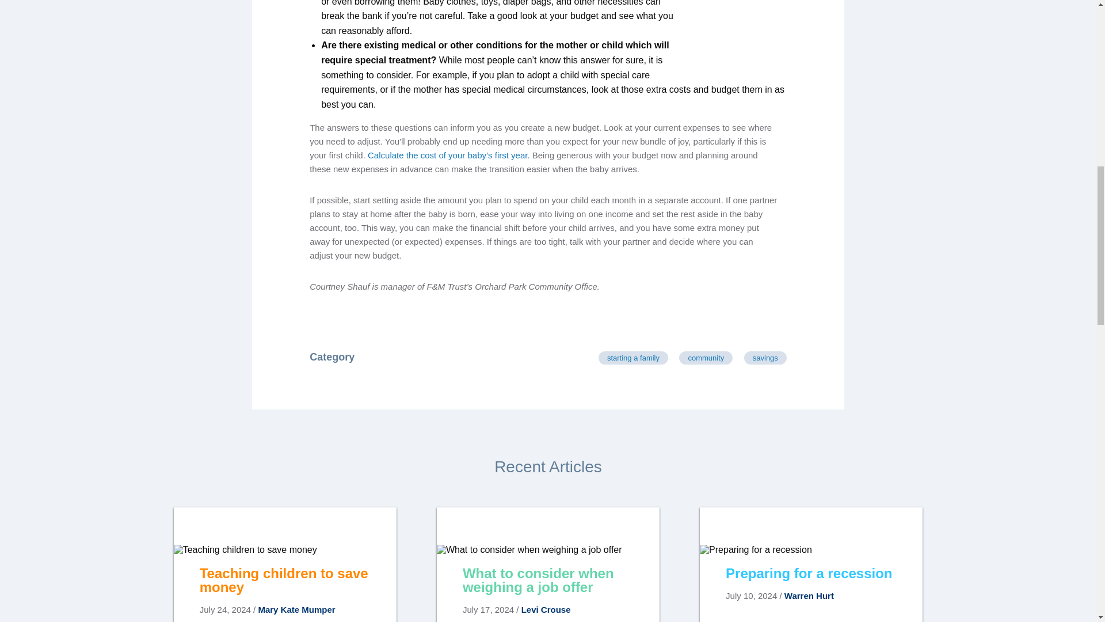 Image resolution: width=1105 pixels, height=622 pixels. I want to click on Category, so click(331, 357).